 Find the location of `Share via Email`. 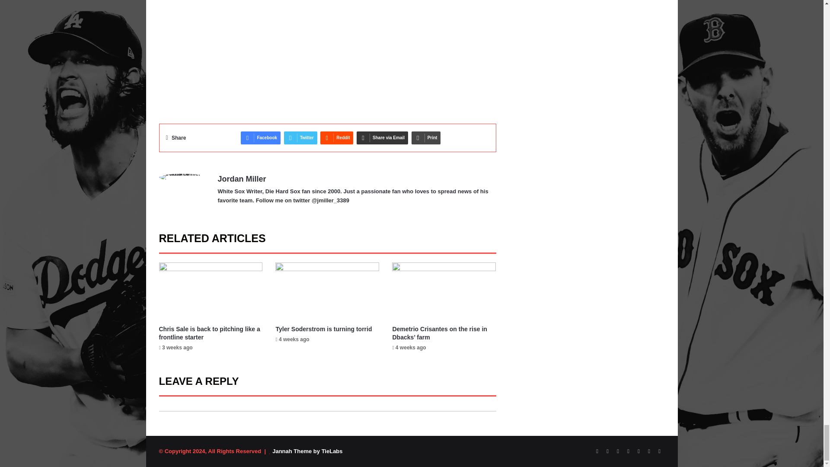

Share via Email is located at coordinates (382, 138).